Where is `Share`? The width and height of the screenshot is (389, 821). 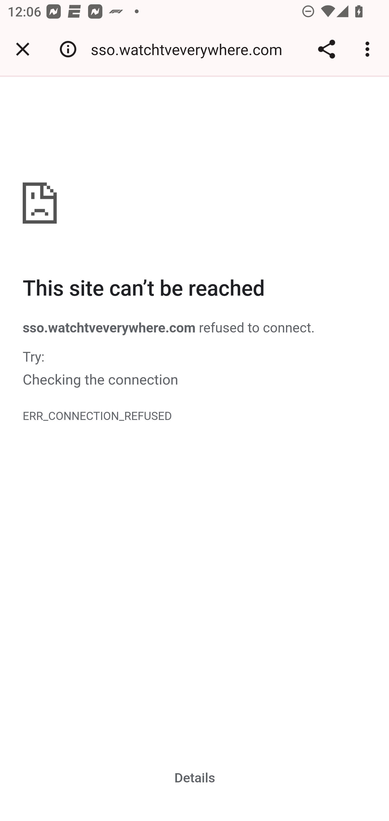 Share is located at coordinates (326, 49).